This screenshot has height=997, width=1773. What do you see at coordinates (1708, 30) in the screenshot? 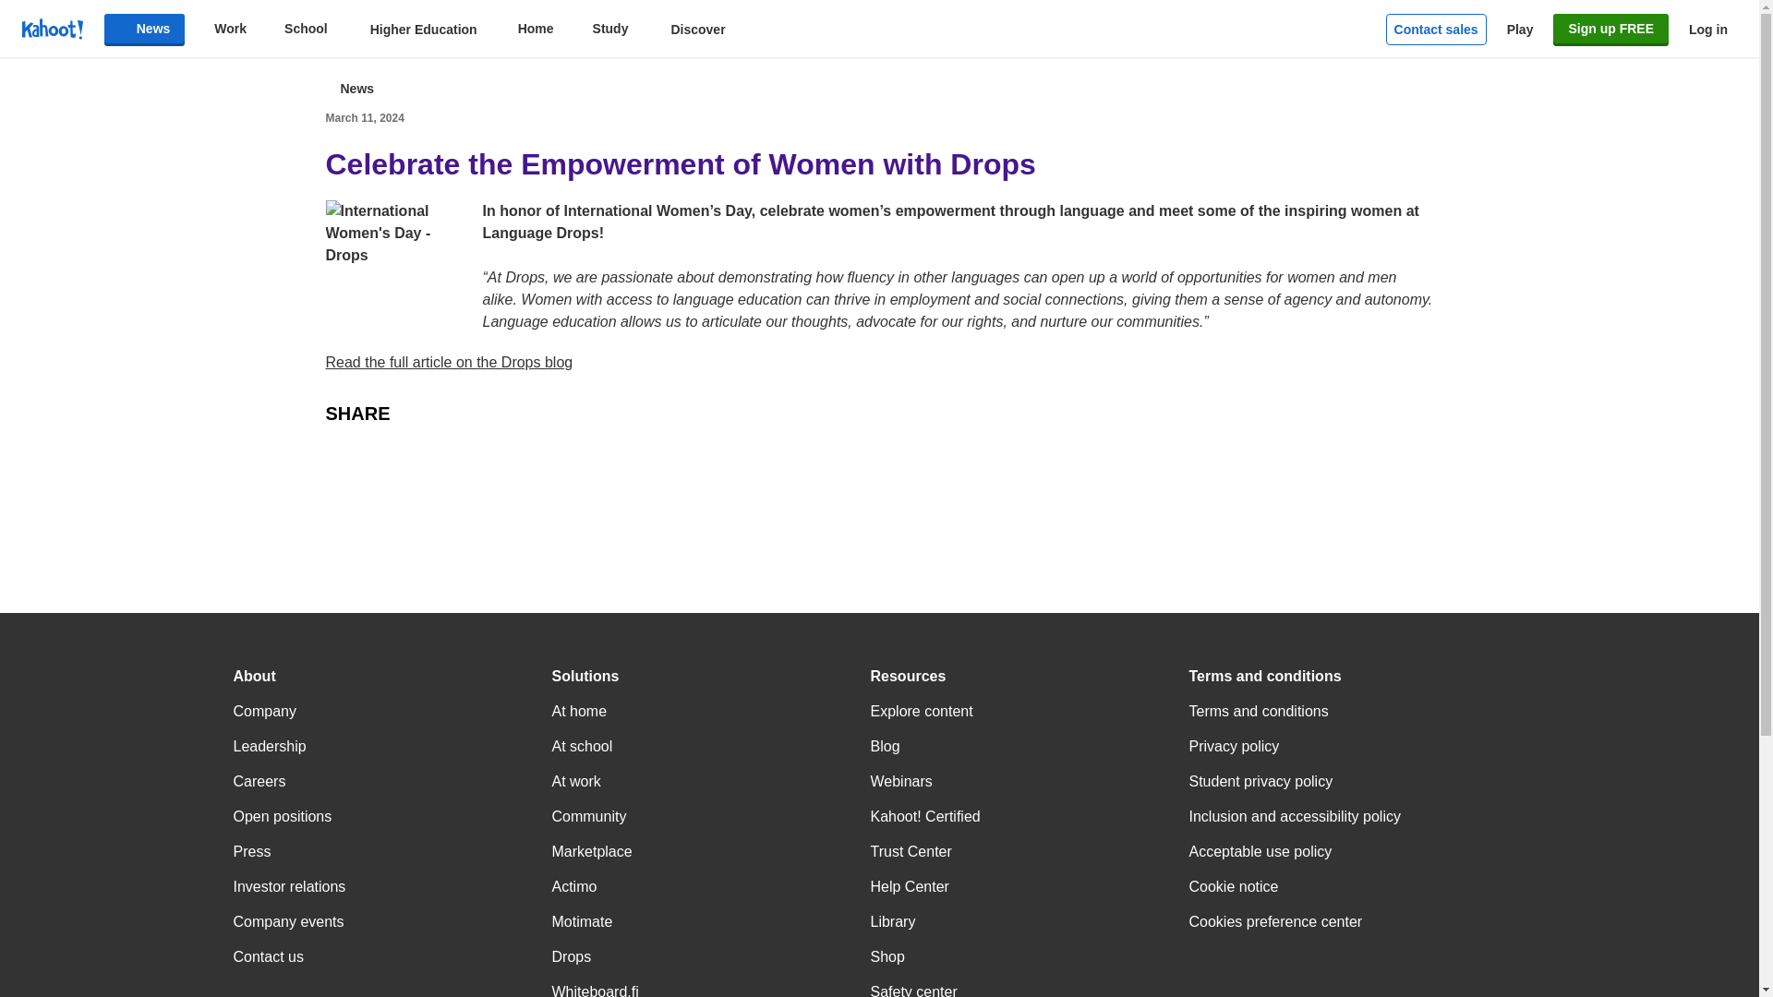
I see `Log in` at bounding box center [1708, 30].